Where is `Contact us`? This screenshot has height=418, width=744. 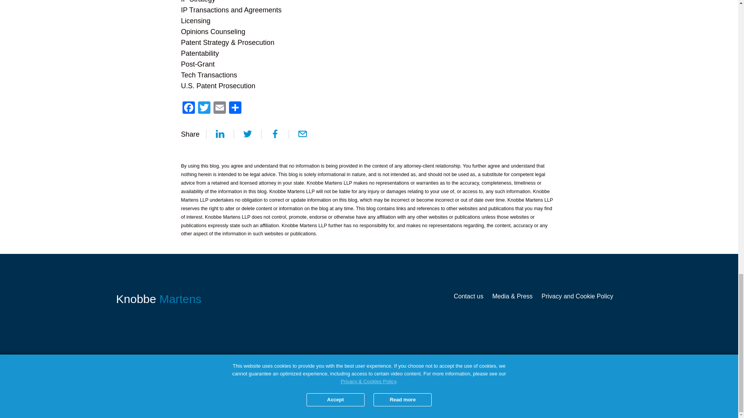
Contact us is located at coordinates (468, 296).